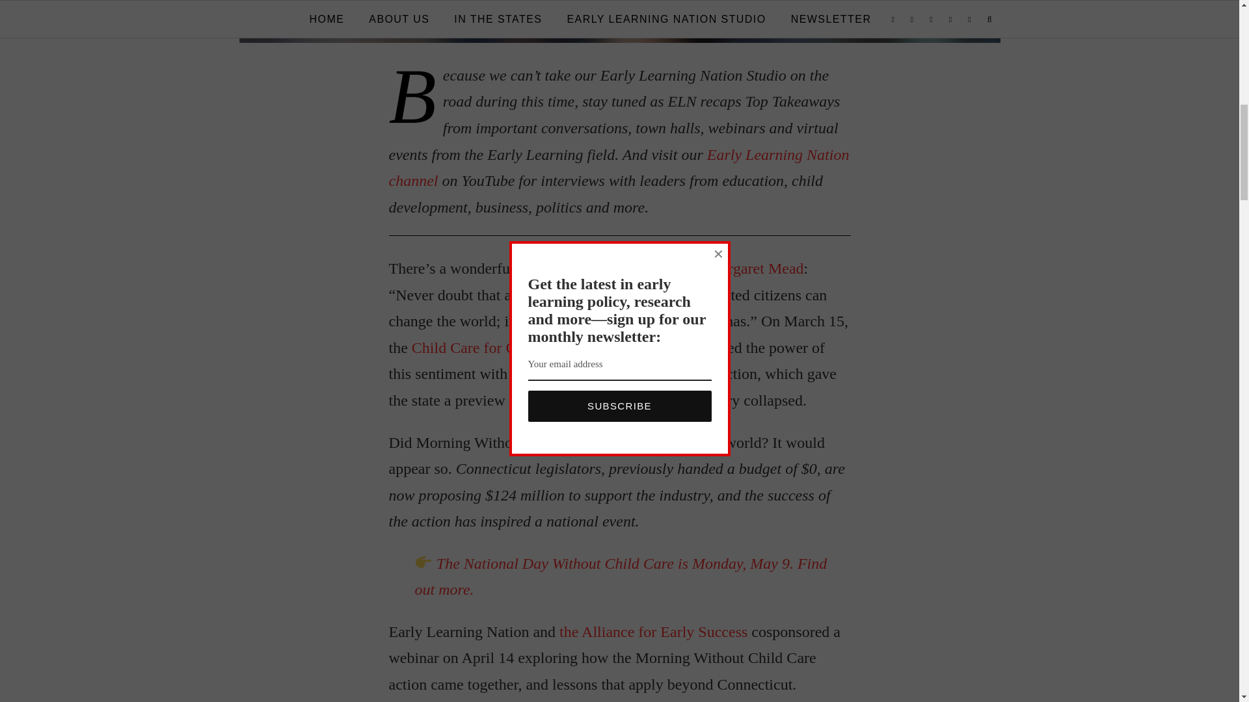  Describe the element at coordinates (653, 632) in the screenshot. I see `the Alliance for Early Success` at that location.